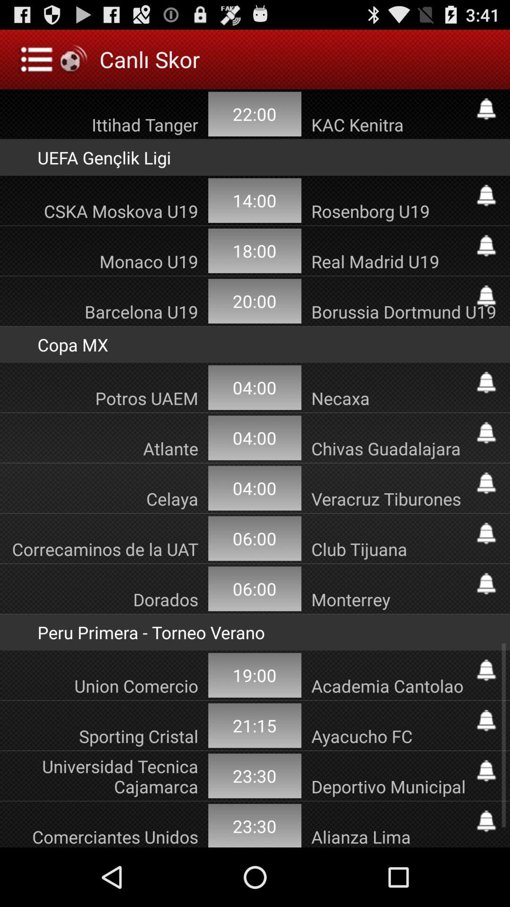 Image resolution: width=510 pixels, height=907 pixels. Describe the element at coordinates (486, 483) in the screenshot. I see `set alert` at that location.